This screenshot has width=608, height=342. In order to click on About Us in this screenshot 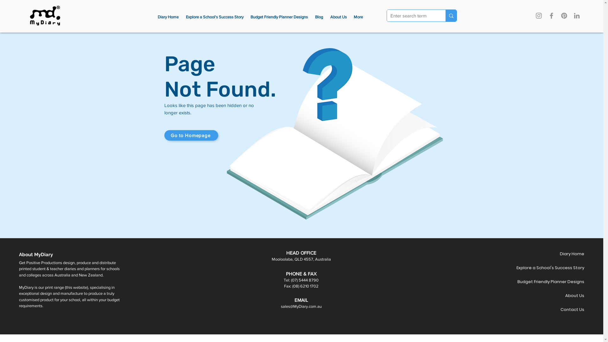, I will do `click(338, 17)`.